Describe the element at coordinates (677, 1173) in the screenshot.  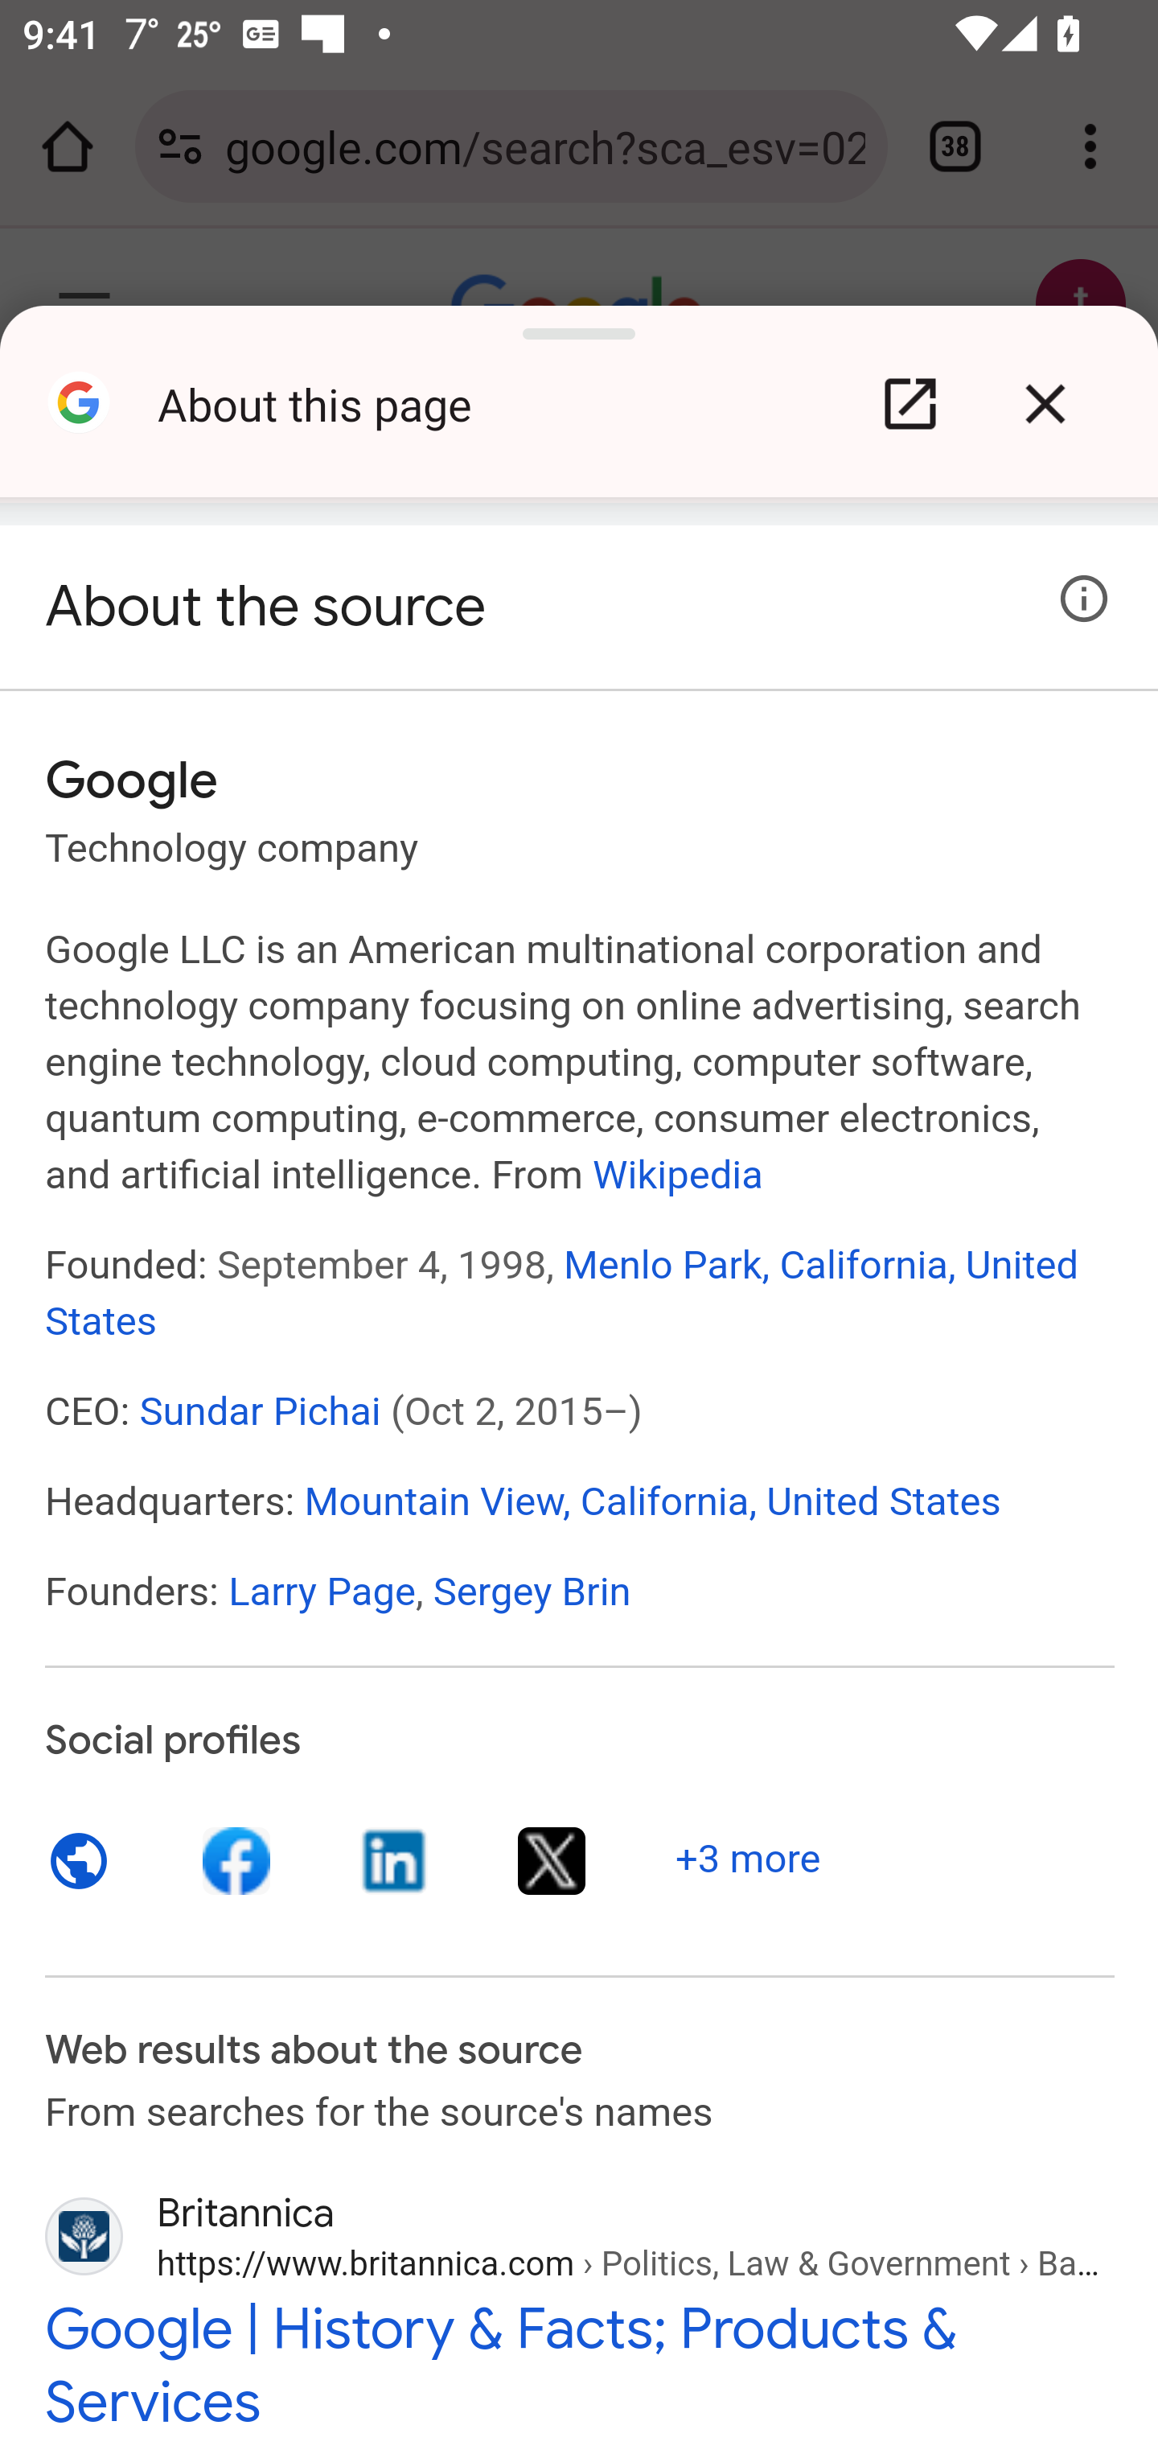
I see `Wikipedia` at that location.